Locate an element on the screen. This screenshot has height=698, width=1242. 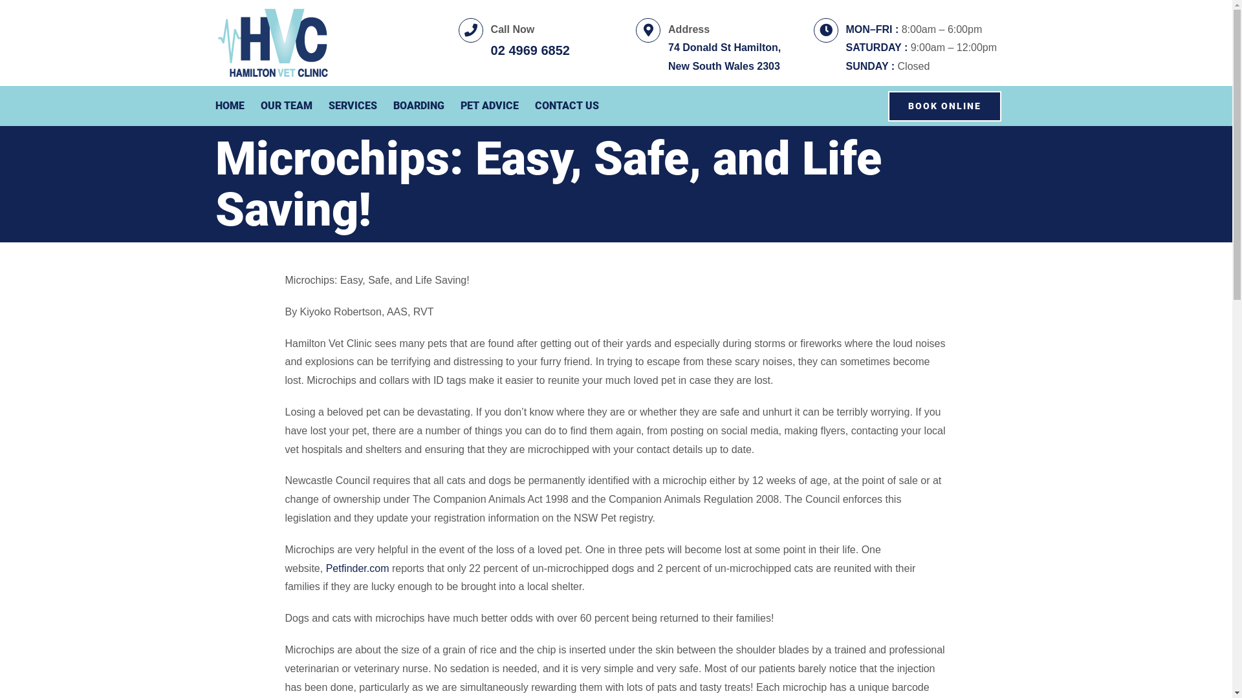
02 4969 6852 is located at coordinates (530, 50).